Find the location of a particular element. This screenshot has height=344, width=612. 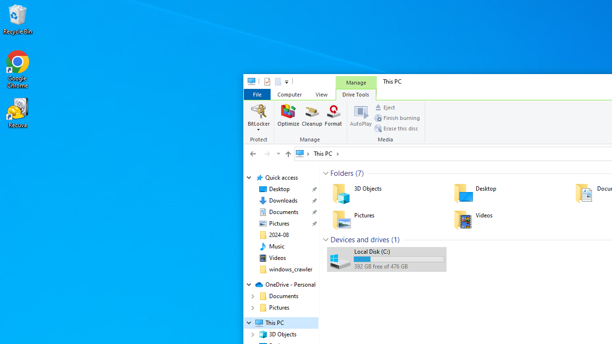

Back to Local Disk (C:) (Alt + Left Arrow) is located at coordinates (253, 153).